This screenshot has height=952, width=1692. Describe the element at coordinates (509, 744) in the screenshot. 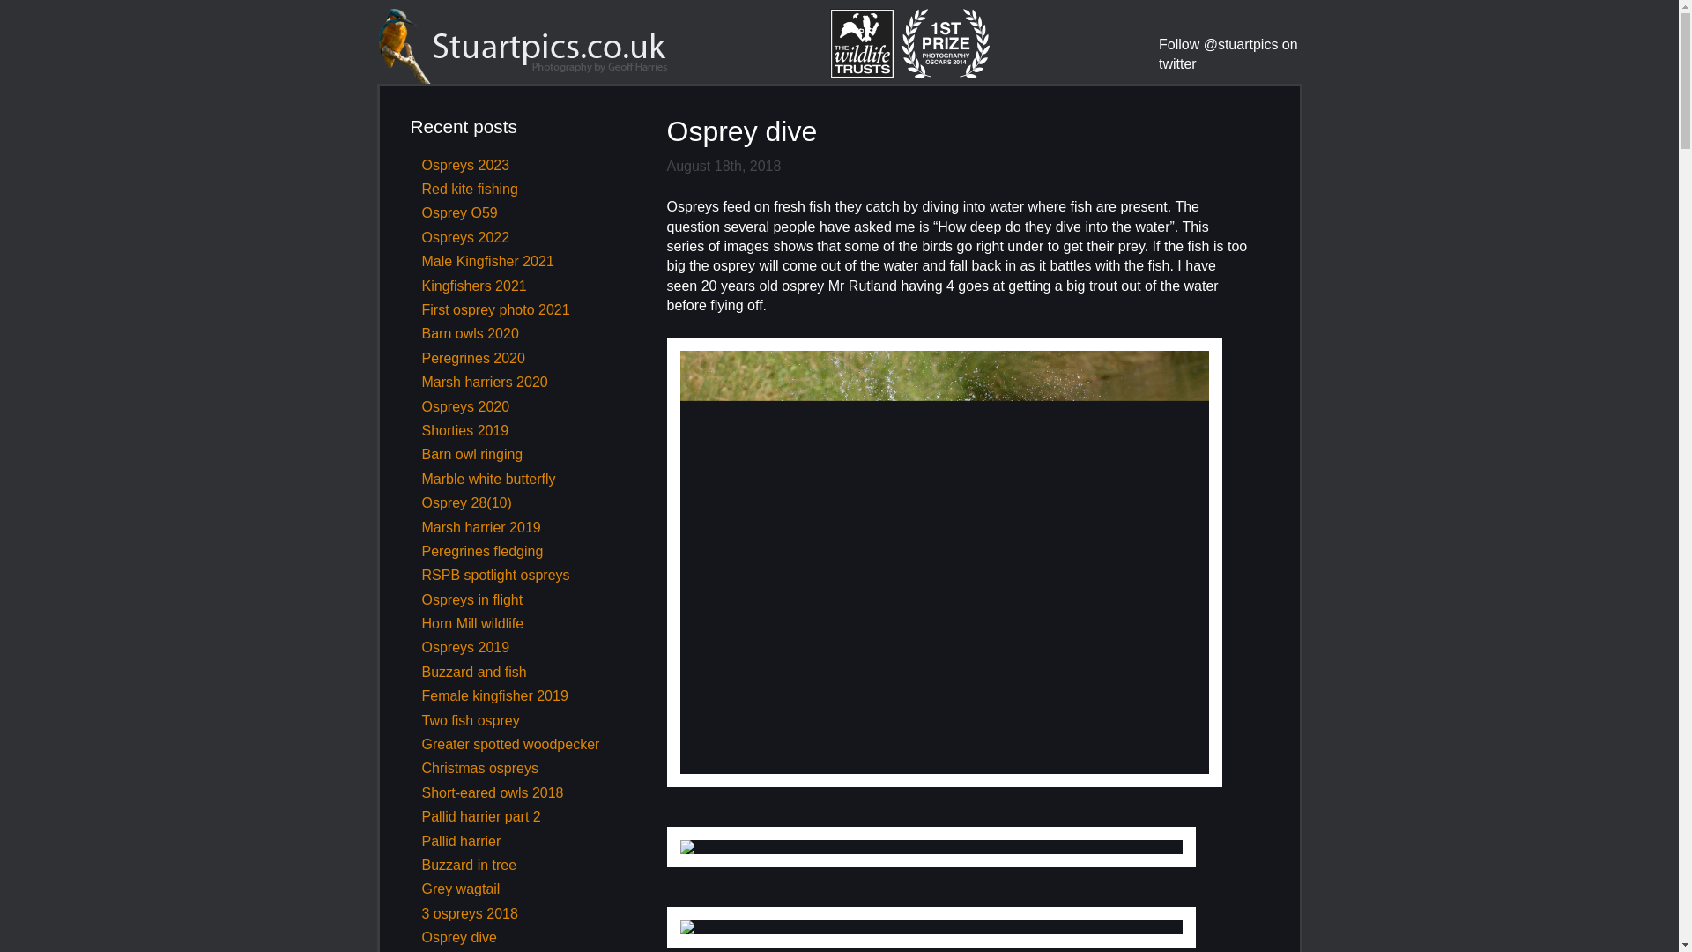

I see `Greater spotted woodpecker` at that location.